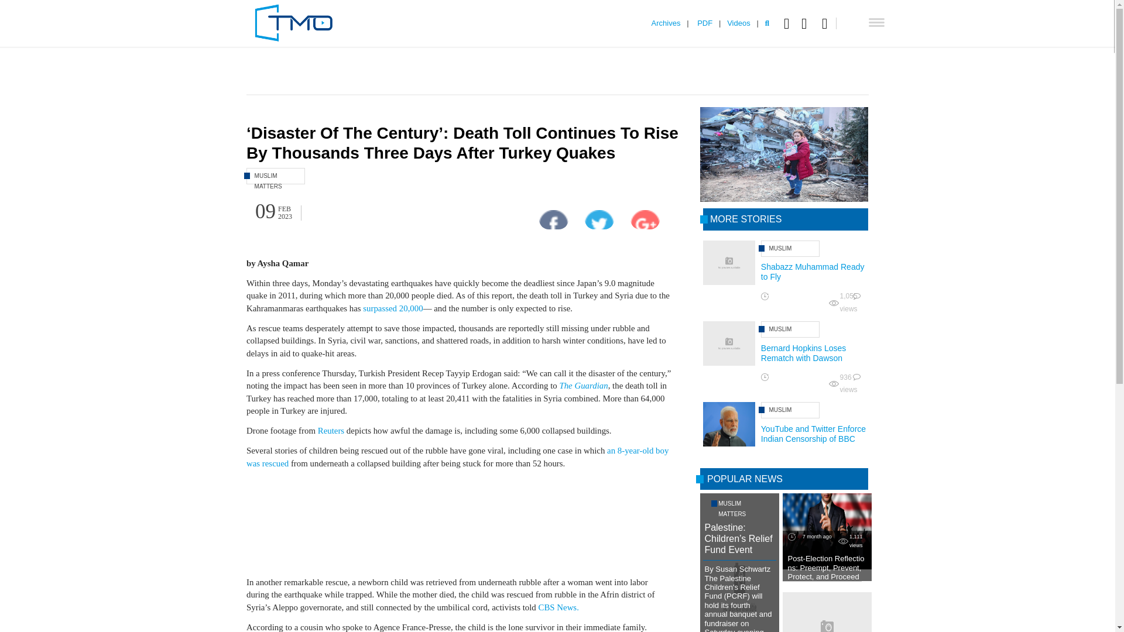  What do you see at coordinates (829, 23) in the screenshot?
I see `Instagram` at bounding box center [829, 23].